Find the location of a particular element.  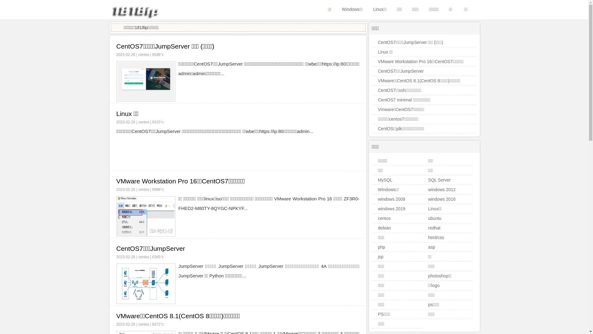

centos is located at coordinates (384, 218).